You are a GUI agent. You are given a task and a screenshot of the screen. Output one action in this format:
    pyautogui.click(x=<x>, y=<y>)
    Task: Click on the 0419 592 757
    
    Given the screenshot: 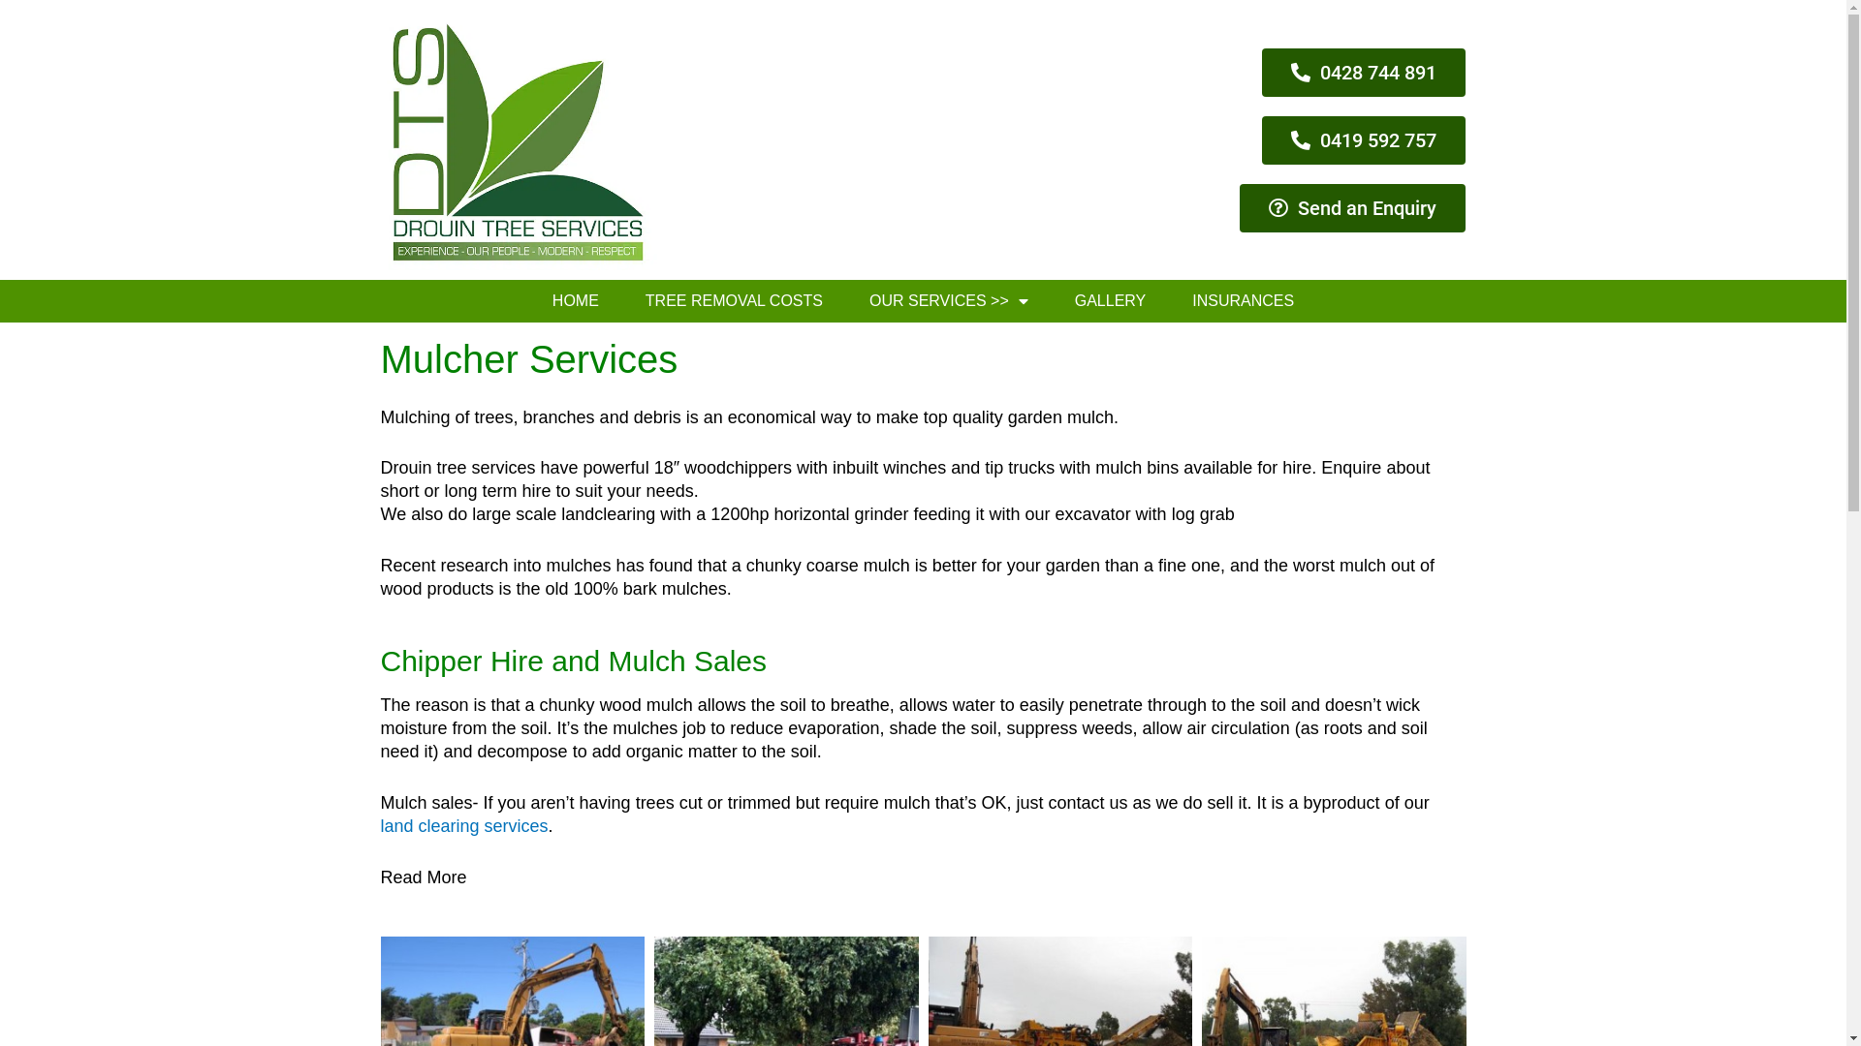 What is the action you would take?
    pyautogui.click(x=1364, y=140)
    